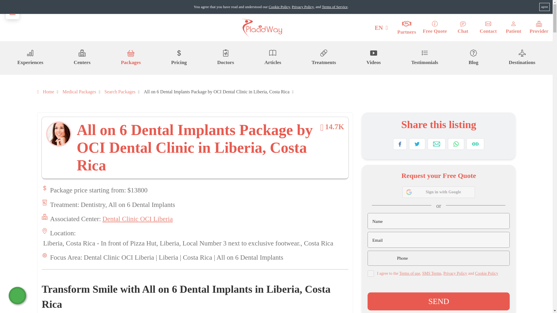 The image size is (557, 313). I want to click on Chat, so click(463, 28).